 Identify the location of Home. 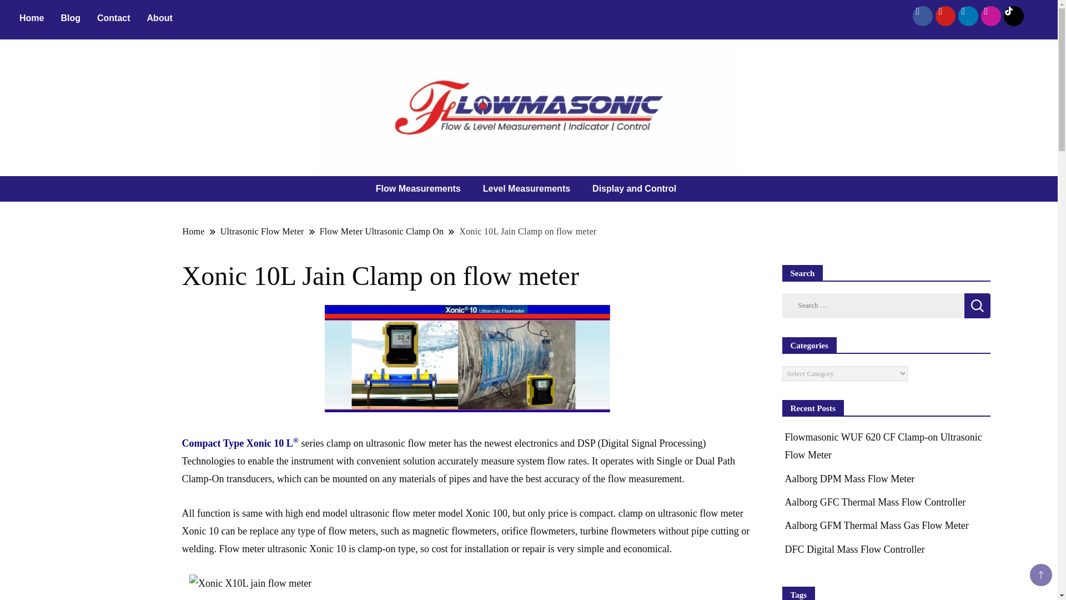
(194, 231).